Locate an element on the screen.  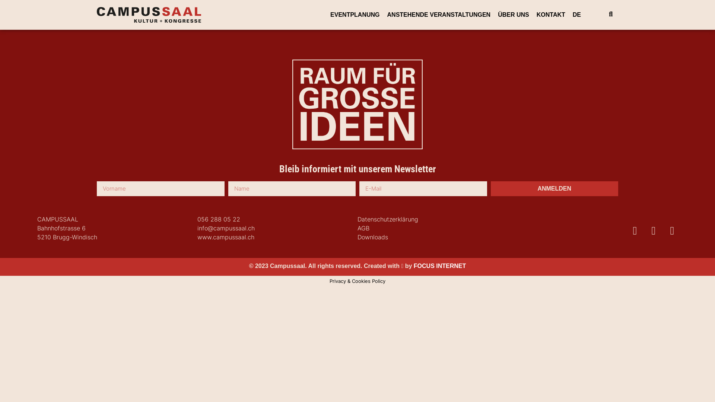
EVENTPLANUNG is located at coordinates (355, 15).